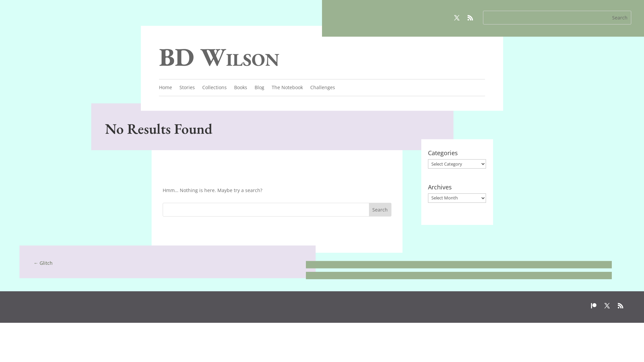 The image size is (644, 362). What do you see at coordinates (620, 17) in the screenshot?
I see `Search` at bounding box center [620, 17].